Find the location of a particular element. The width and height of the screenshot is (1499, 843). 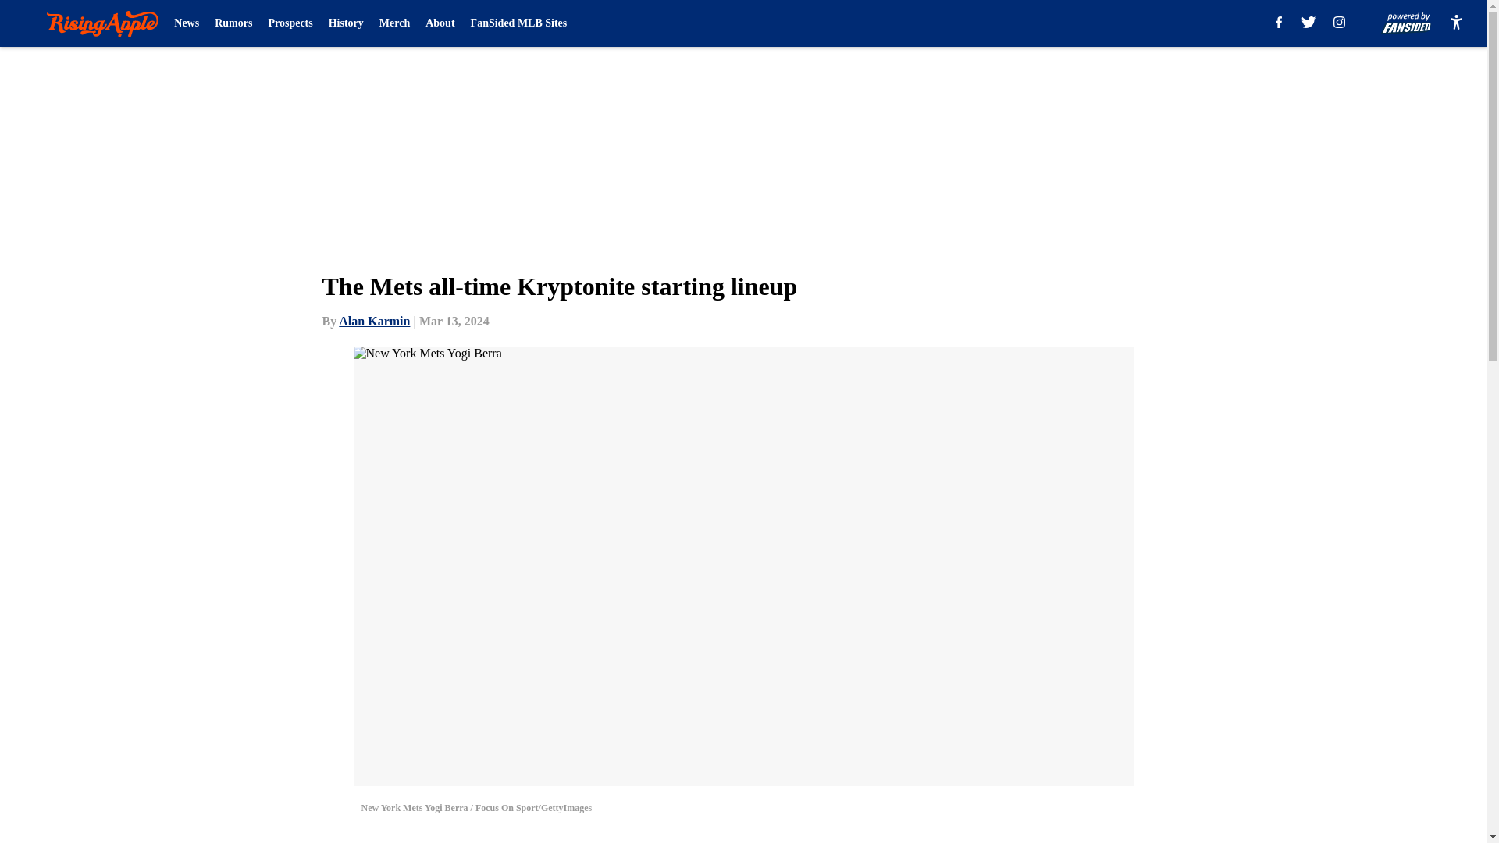

Prospects is located at coordinates (290, 23).